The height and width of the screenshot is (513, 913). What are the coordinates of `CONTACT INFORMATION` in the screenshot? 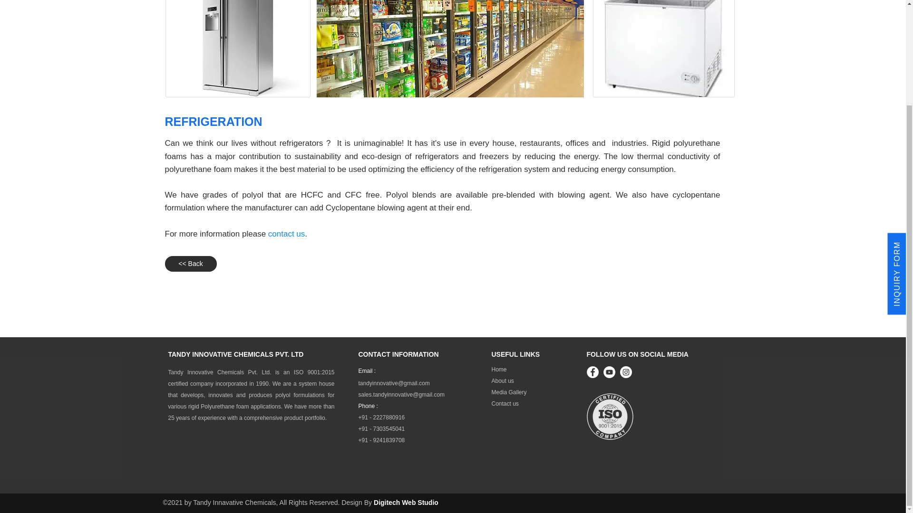 It's located at (398, 354).